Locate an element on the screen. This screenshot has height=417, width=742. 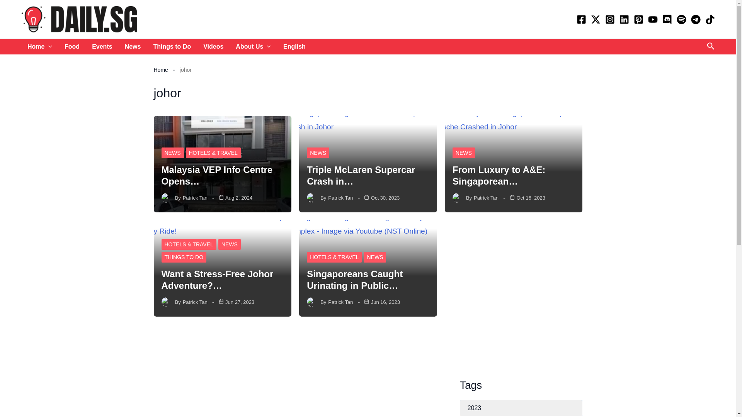
English is located at coordinates (294, 47).